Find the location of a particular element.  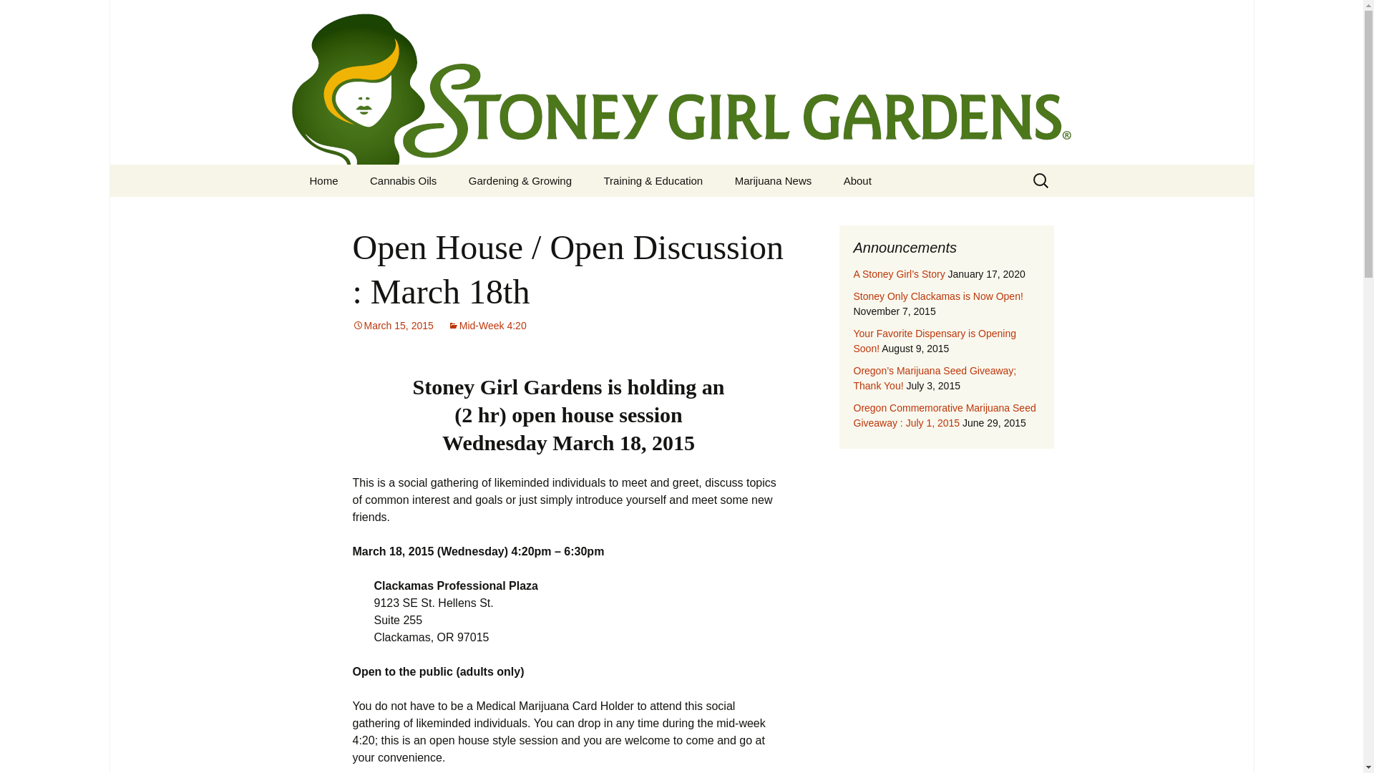

About is located at coordinates (857, 180).